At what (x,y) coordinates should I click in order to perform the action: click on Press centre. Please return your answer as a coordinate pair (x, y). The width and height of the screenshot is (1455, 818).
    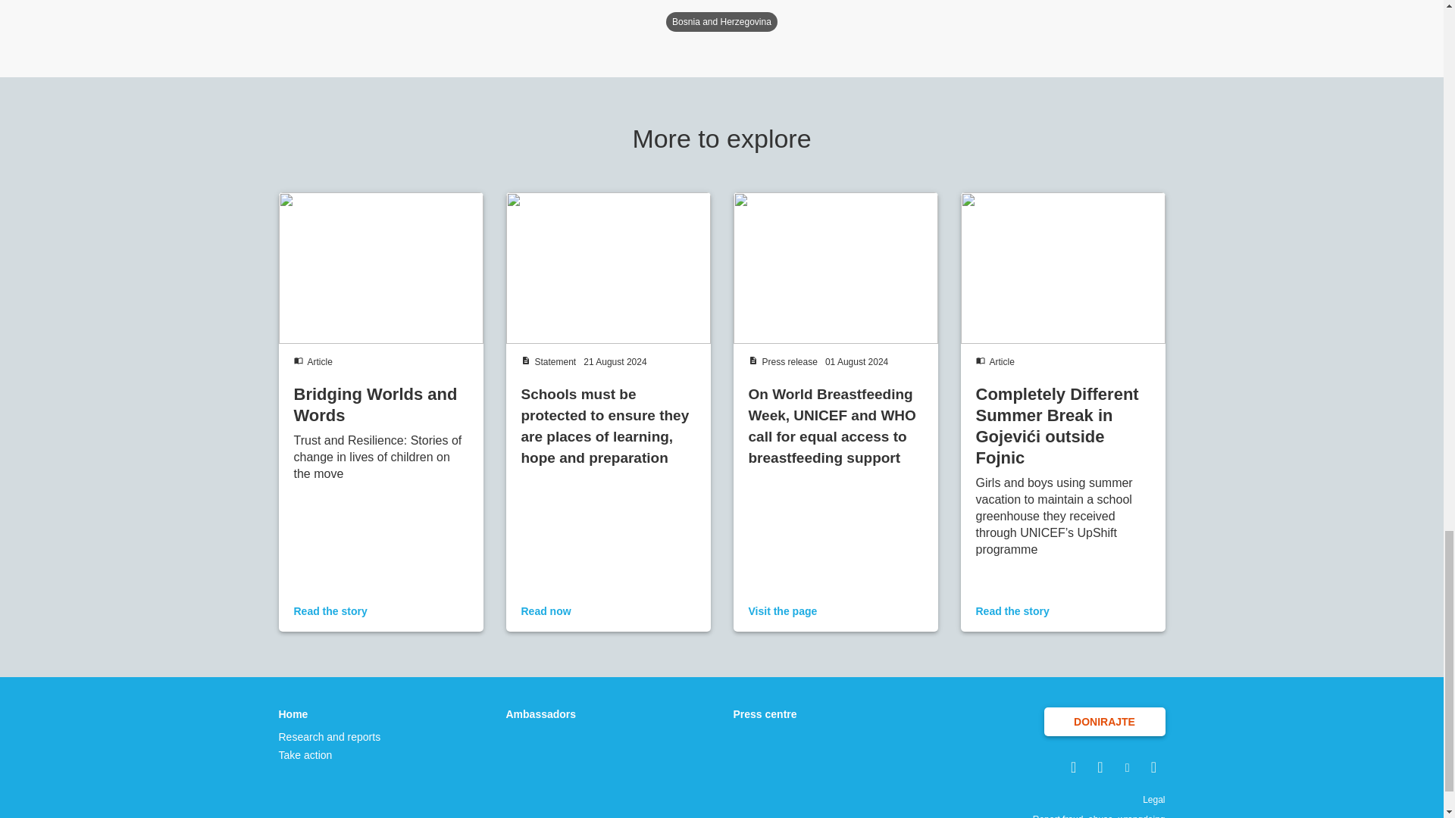
    Looking at the image, I should click on (765, 713).